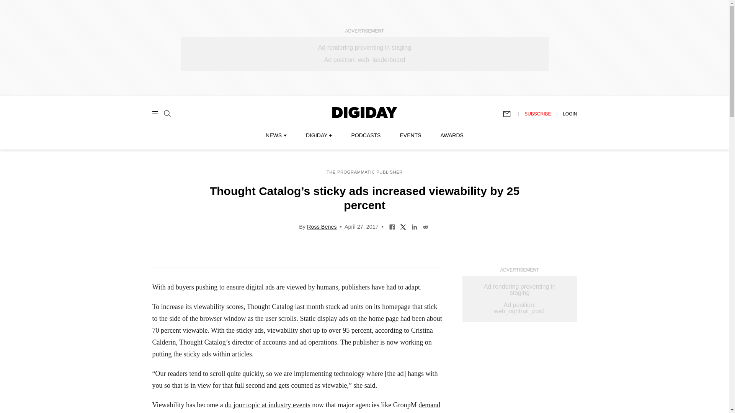 This screenshot has width=735, height=413. Describe the element at coordinates (537, 114) in the screenshot. I see `SUBSCRIBE` at that location.